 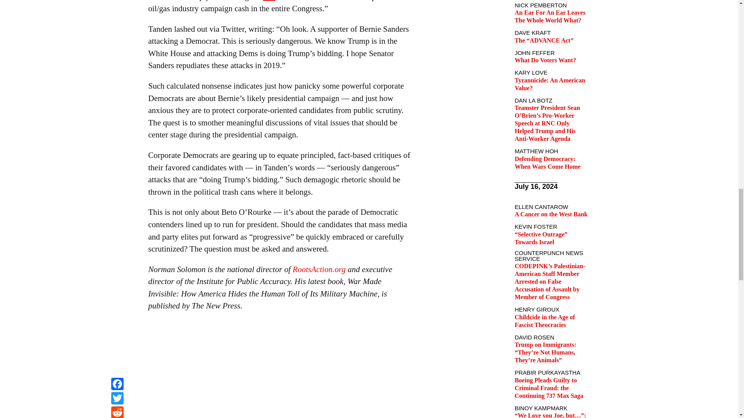 What do you see at coordinates (319, 269) in the screenshot?
I see `RootsAction.org` at bounding box center [319, 269].